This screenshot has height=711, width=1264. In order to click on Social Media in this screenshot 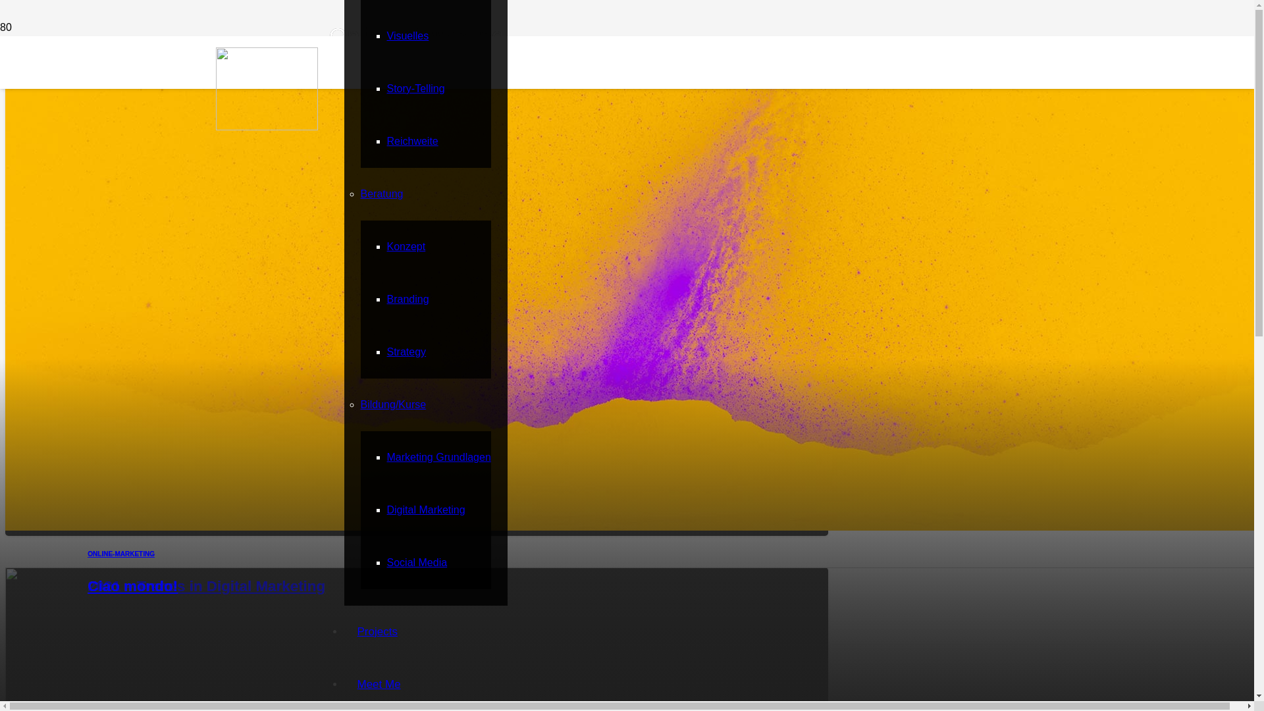, I will do `click(417, 562)`.